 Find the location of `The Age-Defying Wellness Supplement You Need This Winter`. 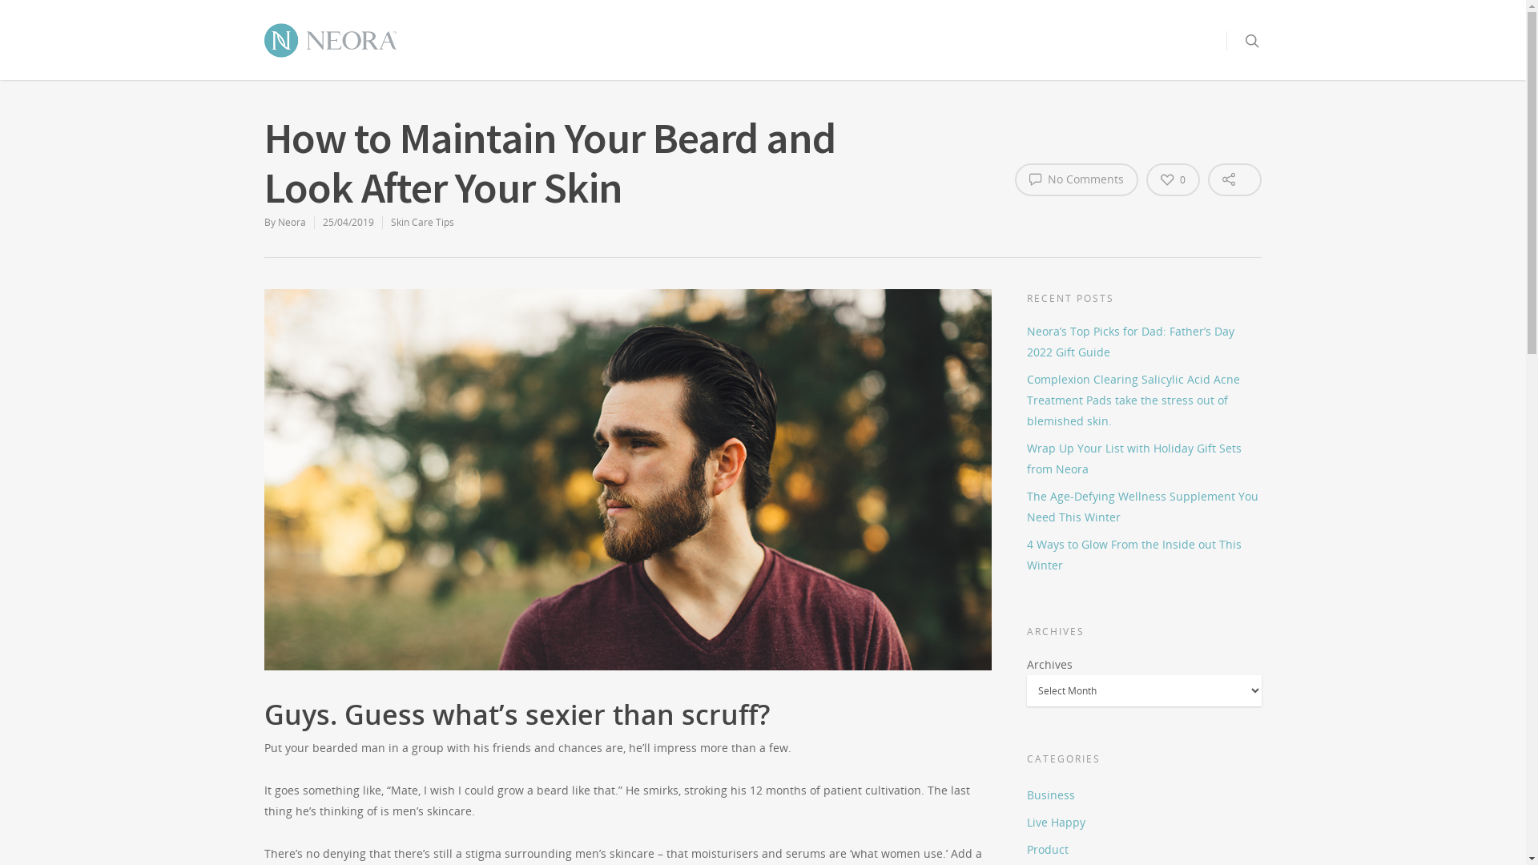

The Age-Defying Wellness Supplement You Need This Winter is located at coordinates (1144, 507).